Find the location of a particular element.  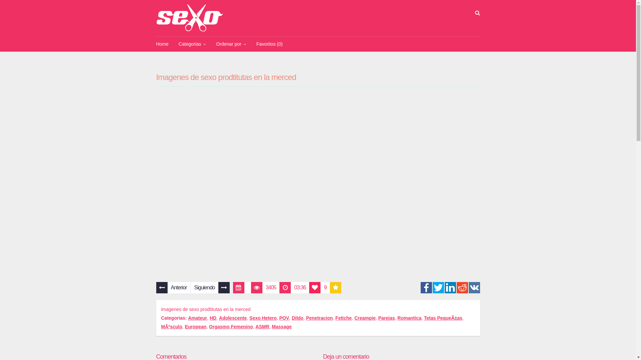

ASMR is located at coordinates (262, 327).